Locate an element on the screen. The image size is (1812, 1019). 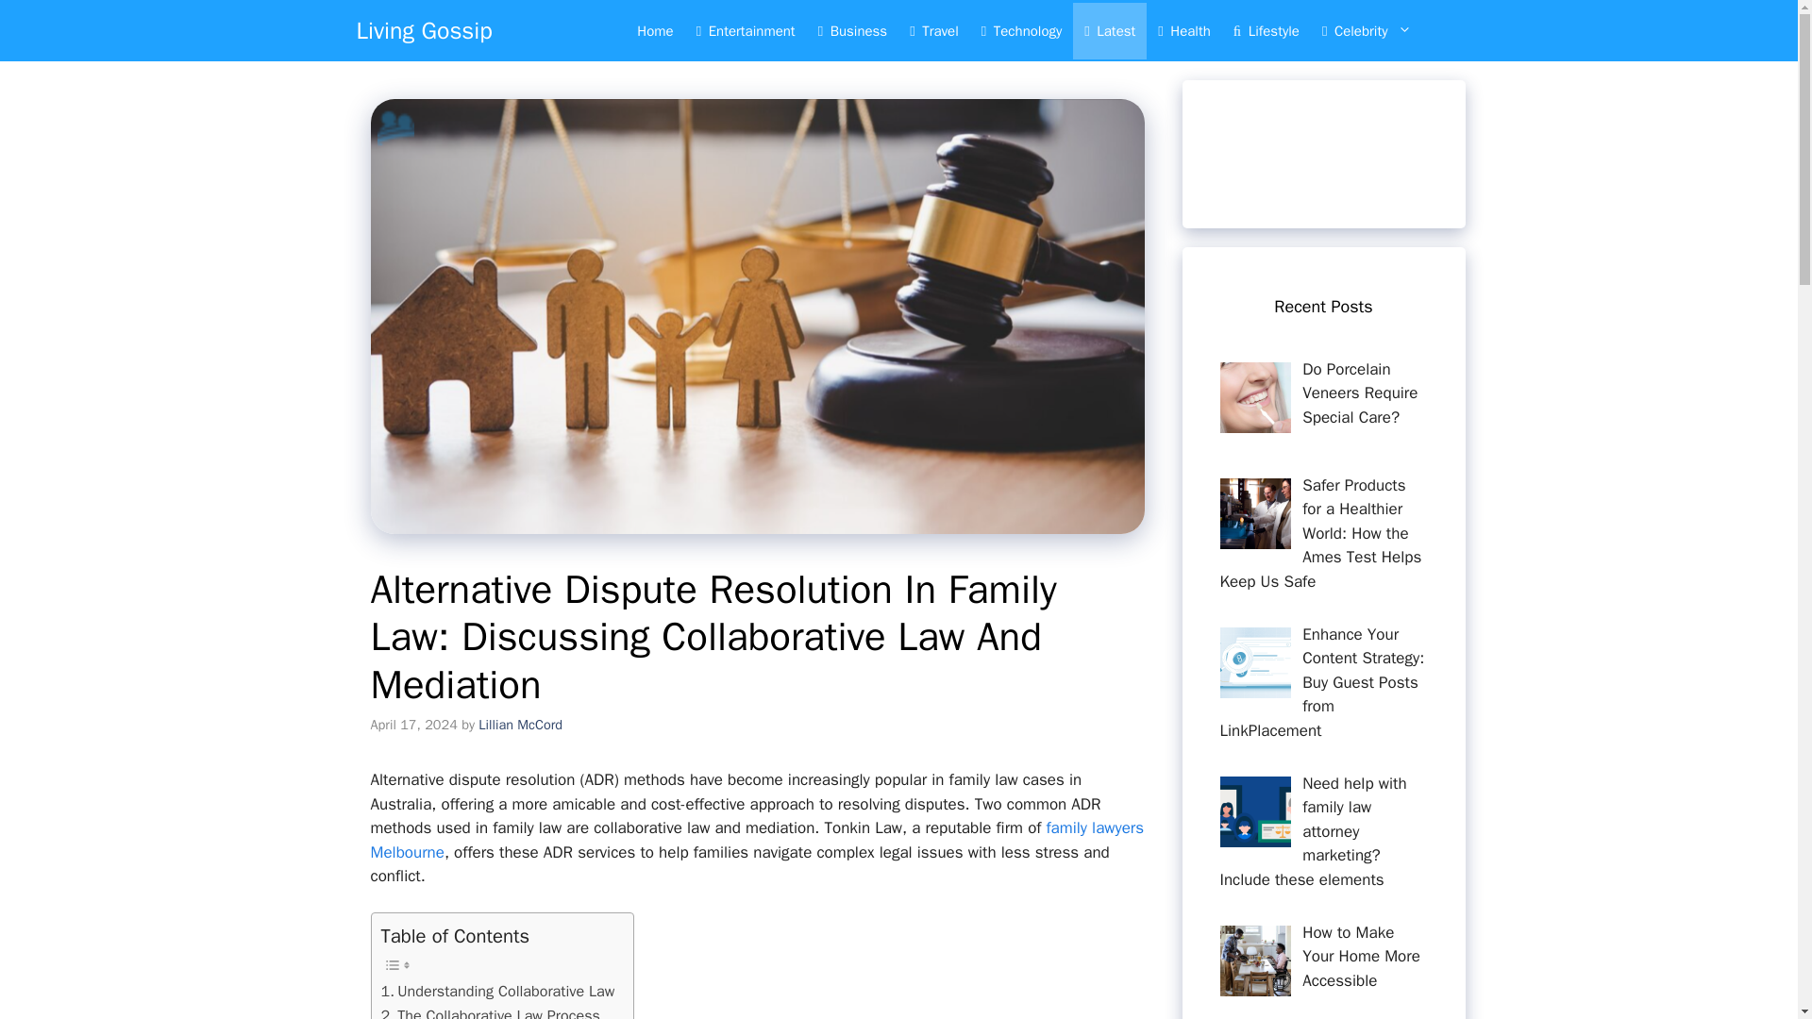
Lifestyle is located at coordinates (1266, 30).